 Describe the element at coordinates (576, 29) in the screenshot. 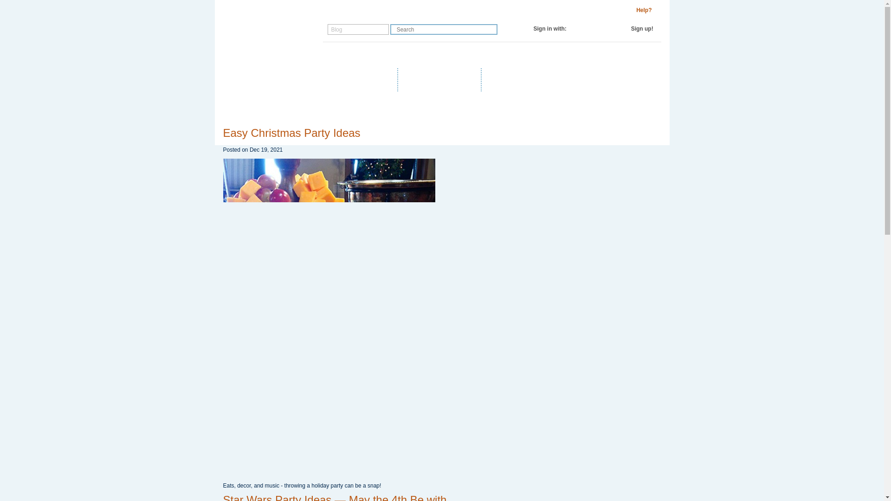

I see `CraftFoxes` at that location.